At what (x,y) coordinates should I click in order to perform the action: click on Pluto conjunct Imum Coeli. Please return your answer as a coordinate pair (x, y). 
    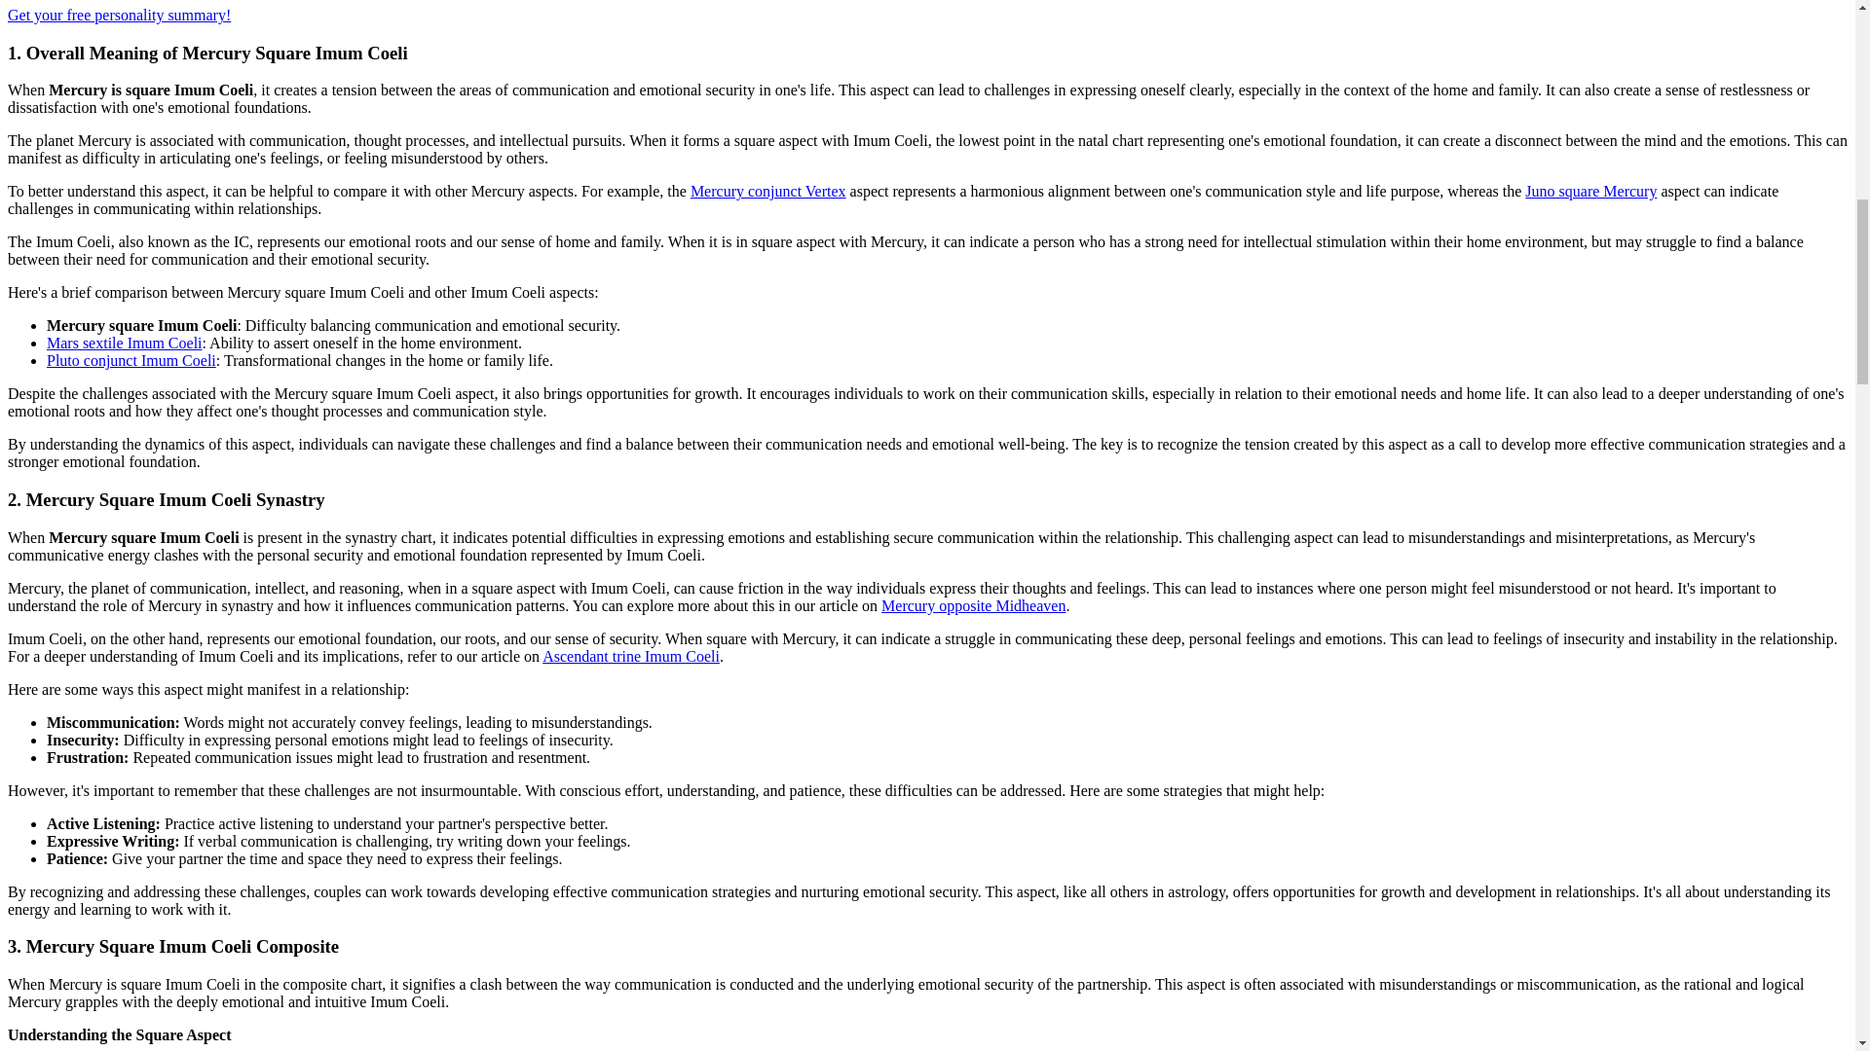
    Looking at the image, I should click on (131, 360).